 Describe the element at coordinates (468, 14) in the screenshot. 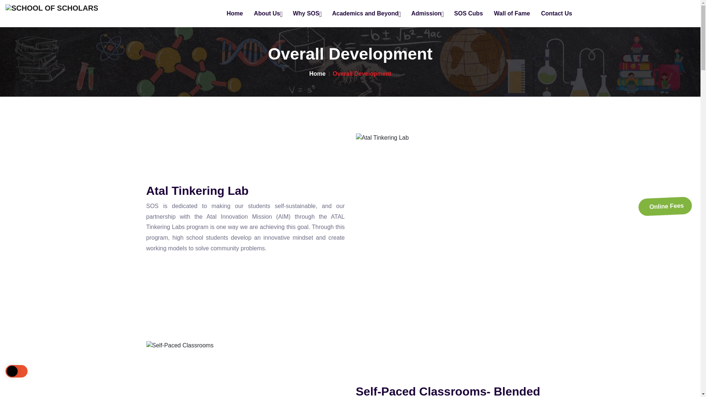

I see `SOS Cubs` at that location.